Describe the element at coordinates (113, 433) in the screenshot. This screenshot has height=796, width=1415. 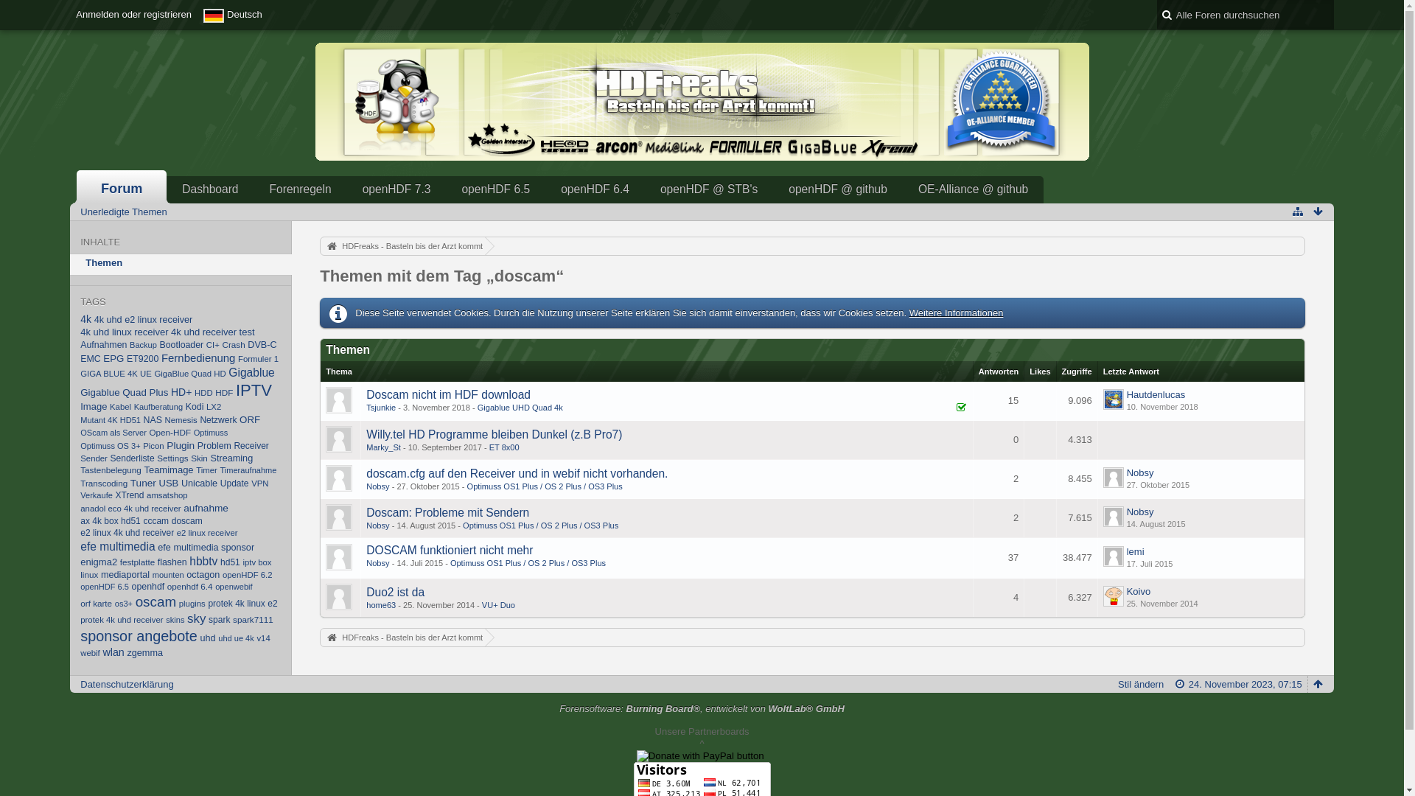
I see `OScam als Server` at that location.